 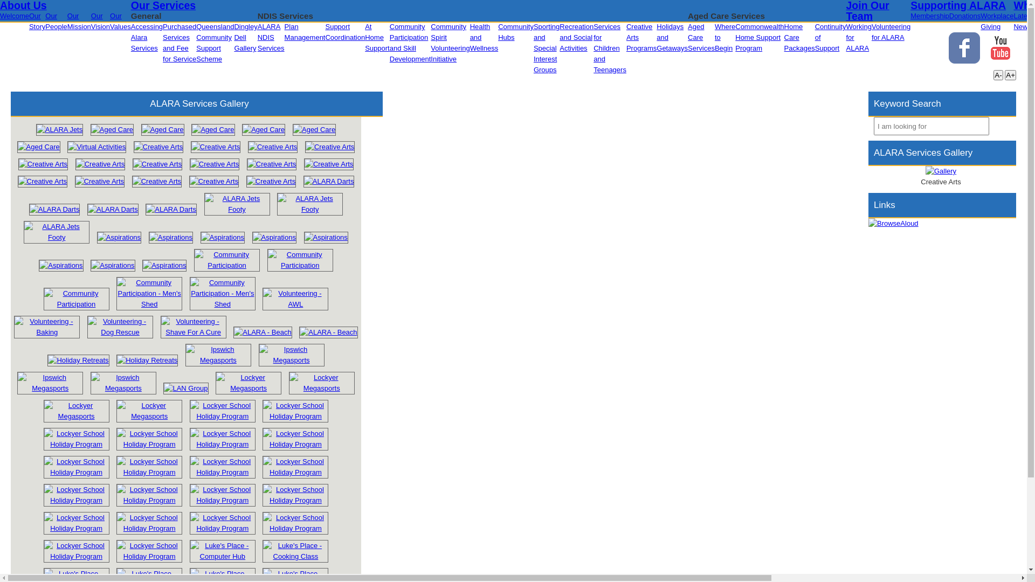 I want to click on Volunteering - AWL, so click(x=295, y=299).